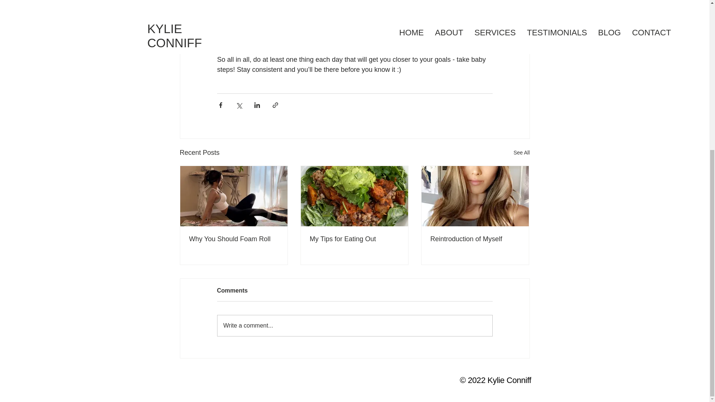  Describe the element at coordinates (234, 239) in the screenshot. I see `Why You Should Foam Roll` at that location.